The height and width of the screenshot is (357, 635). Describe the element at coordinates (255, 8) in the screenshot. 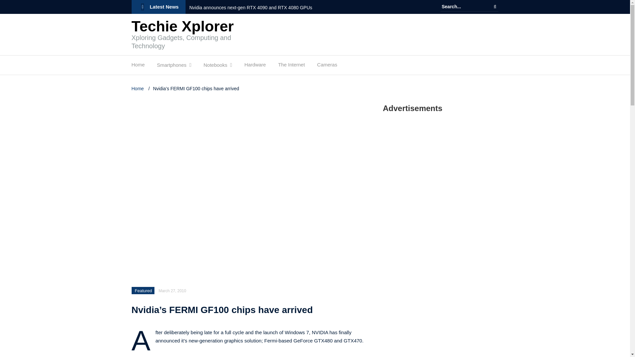

I see `Nvidia announces next-gen RTX 4090 and RTX 4080 GPUs` at that location.